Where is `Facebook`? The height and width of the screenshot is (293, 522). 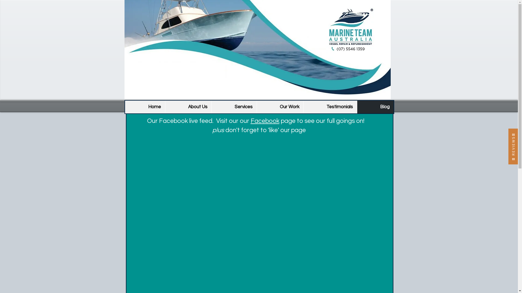 Facebook is located at coordinates (265, 121).